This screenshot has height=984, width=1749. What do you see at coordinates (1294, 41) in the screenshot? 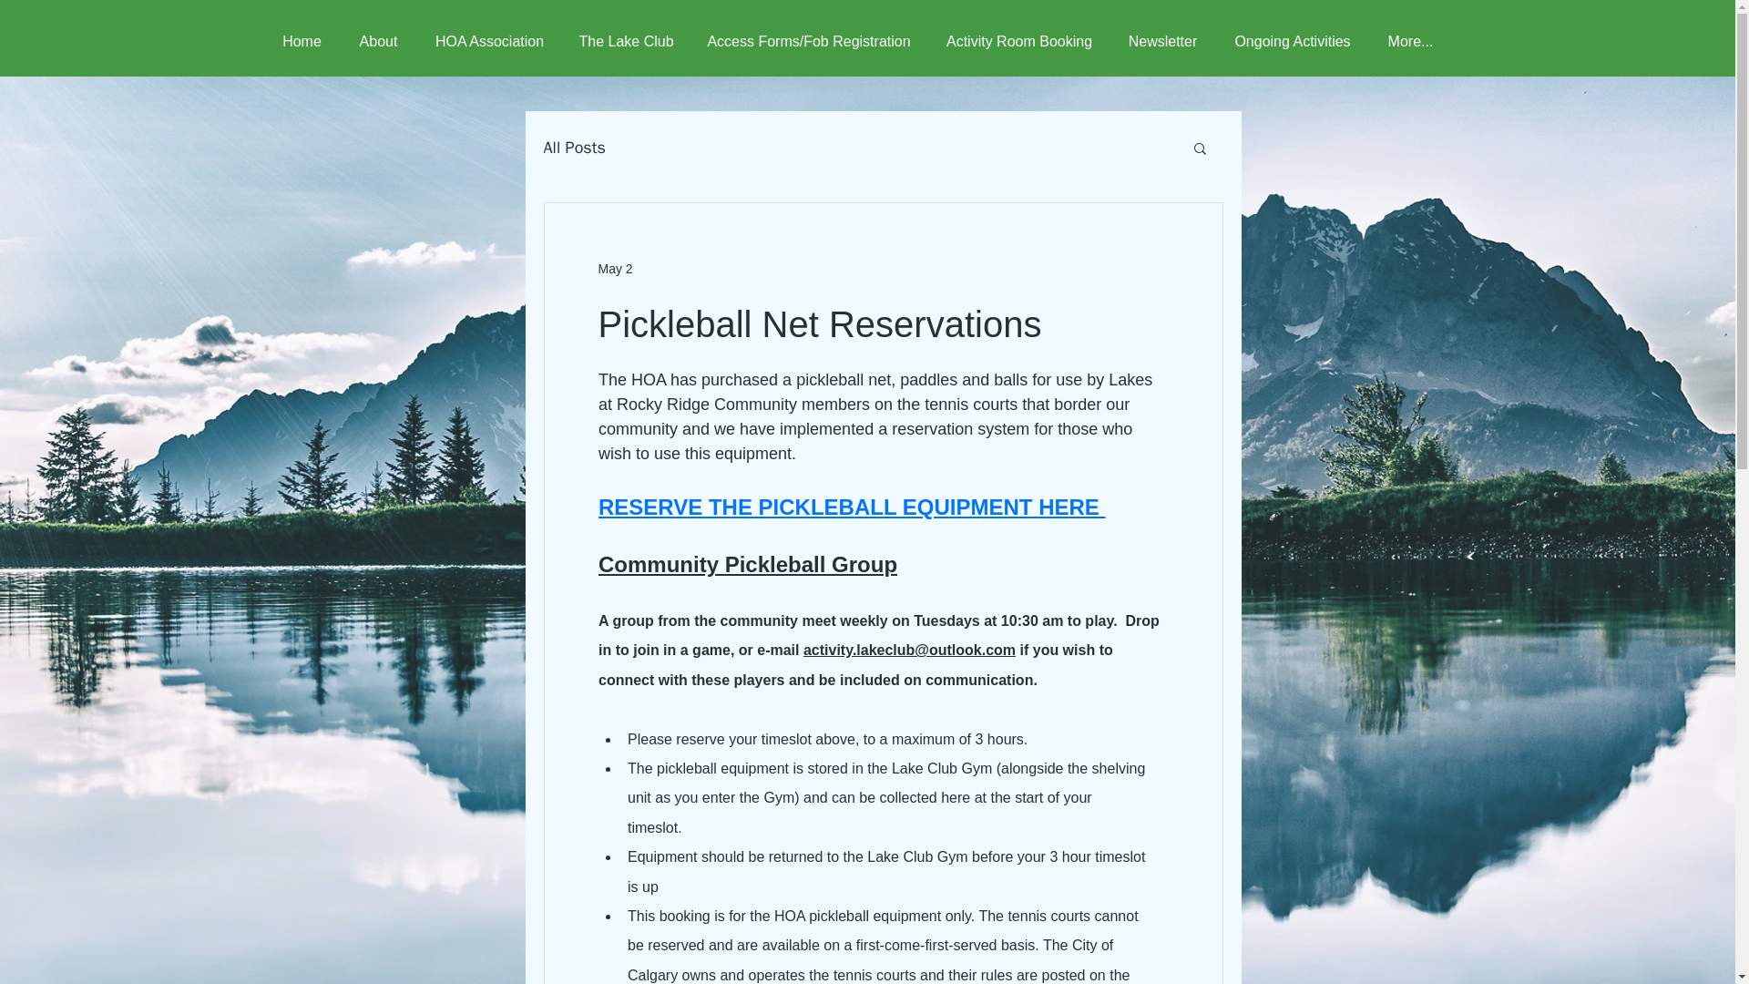
I see `Ongoing Activities` at bounding box center [1294, 41].